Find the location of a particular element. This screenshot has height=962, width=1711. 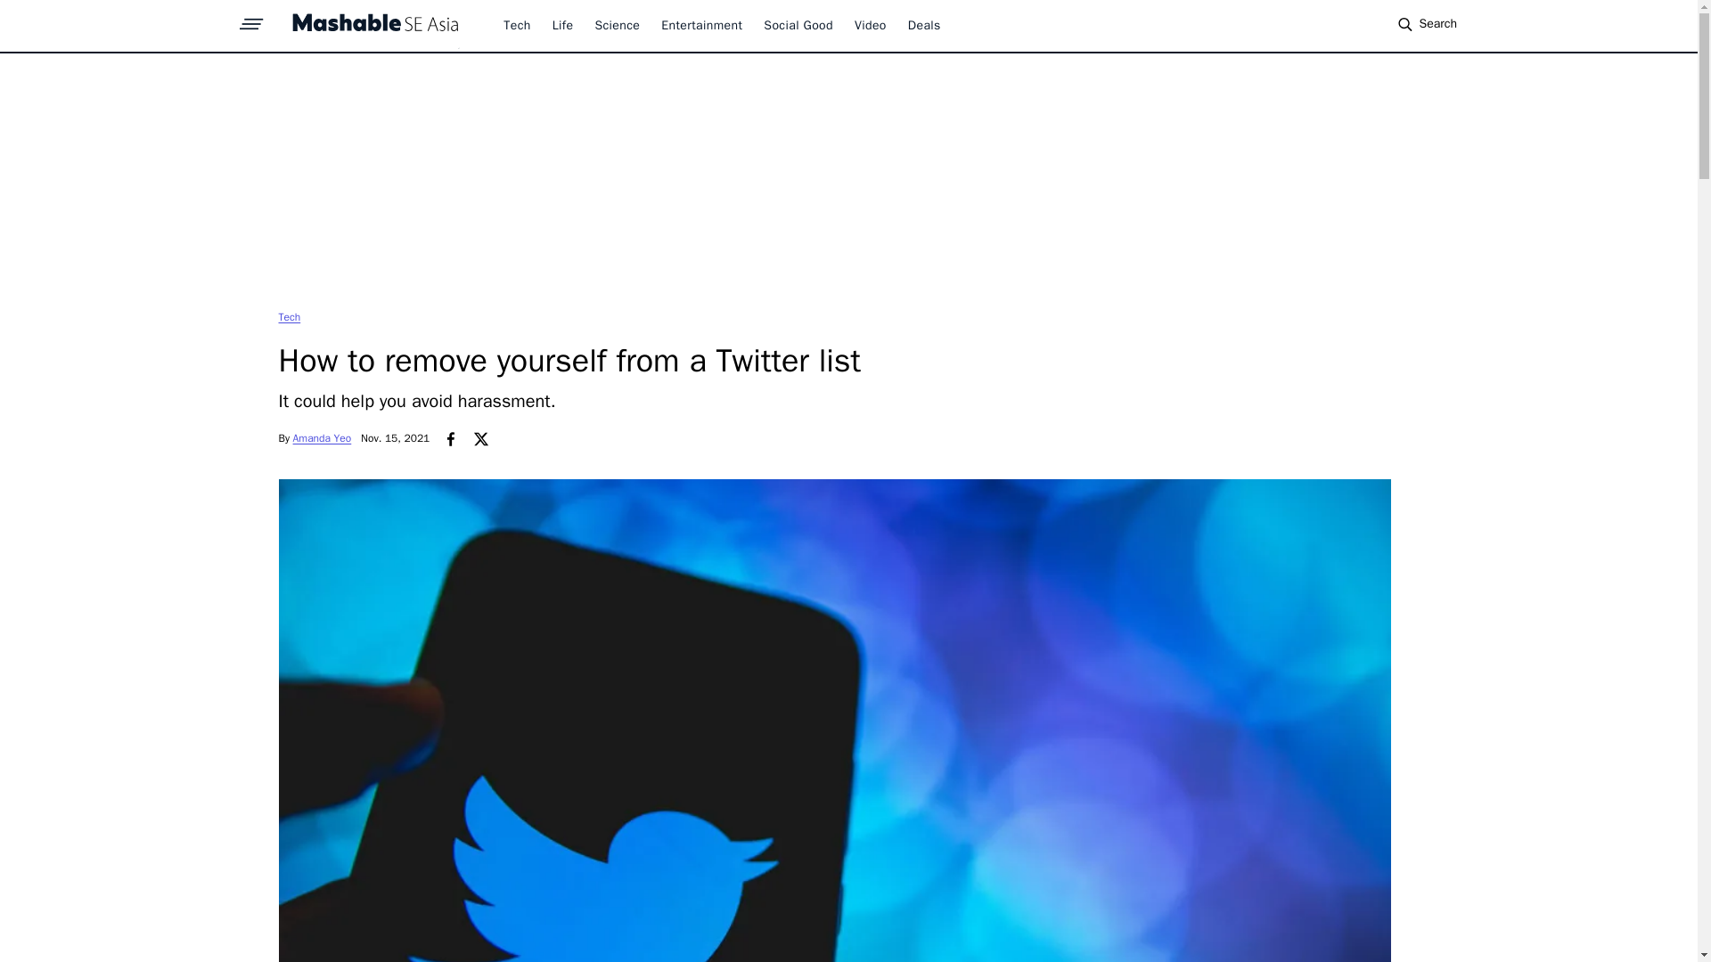

Life is located at coordinates (563, 25).